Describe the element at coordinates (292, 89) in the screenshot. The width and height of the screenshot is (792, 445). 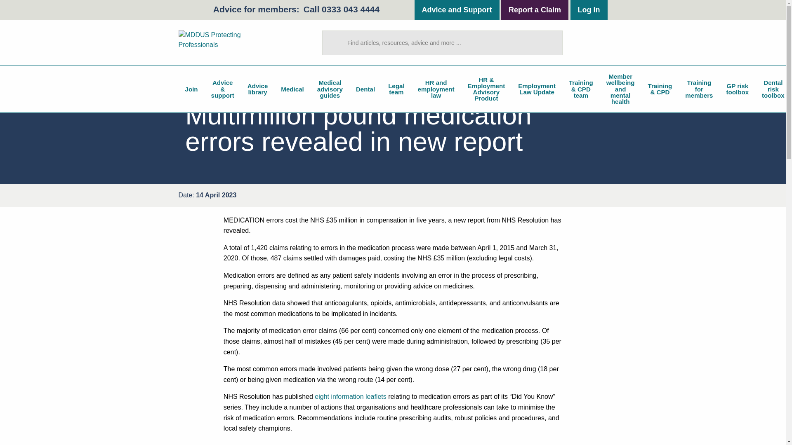
I see `Medical` at that location.